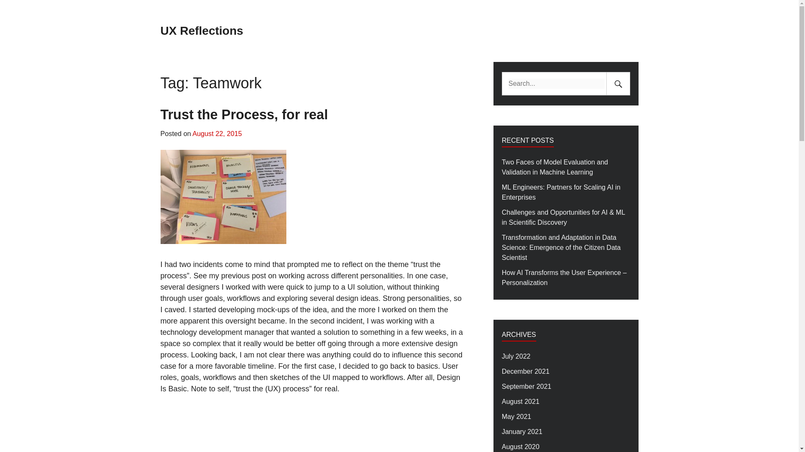  I want to click on May 2021, so click(517, 416).